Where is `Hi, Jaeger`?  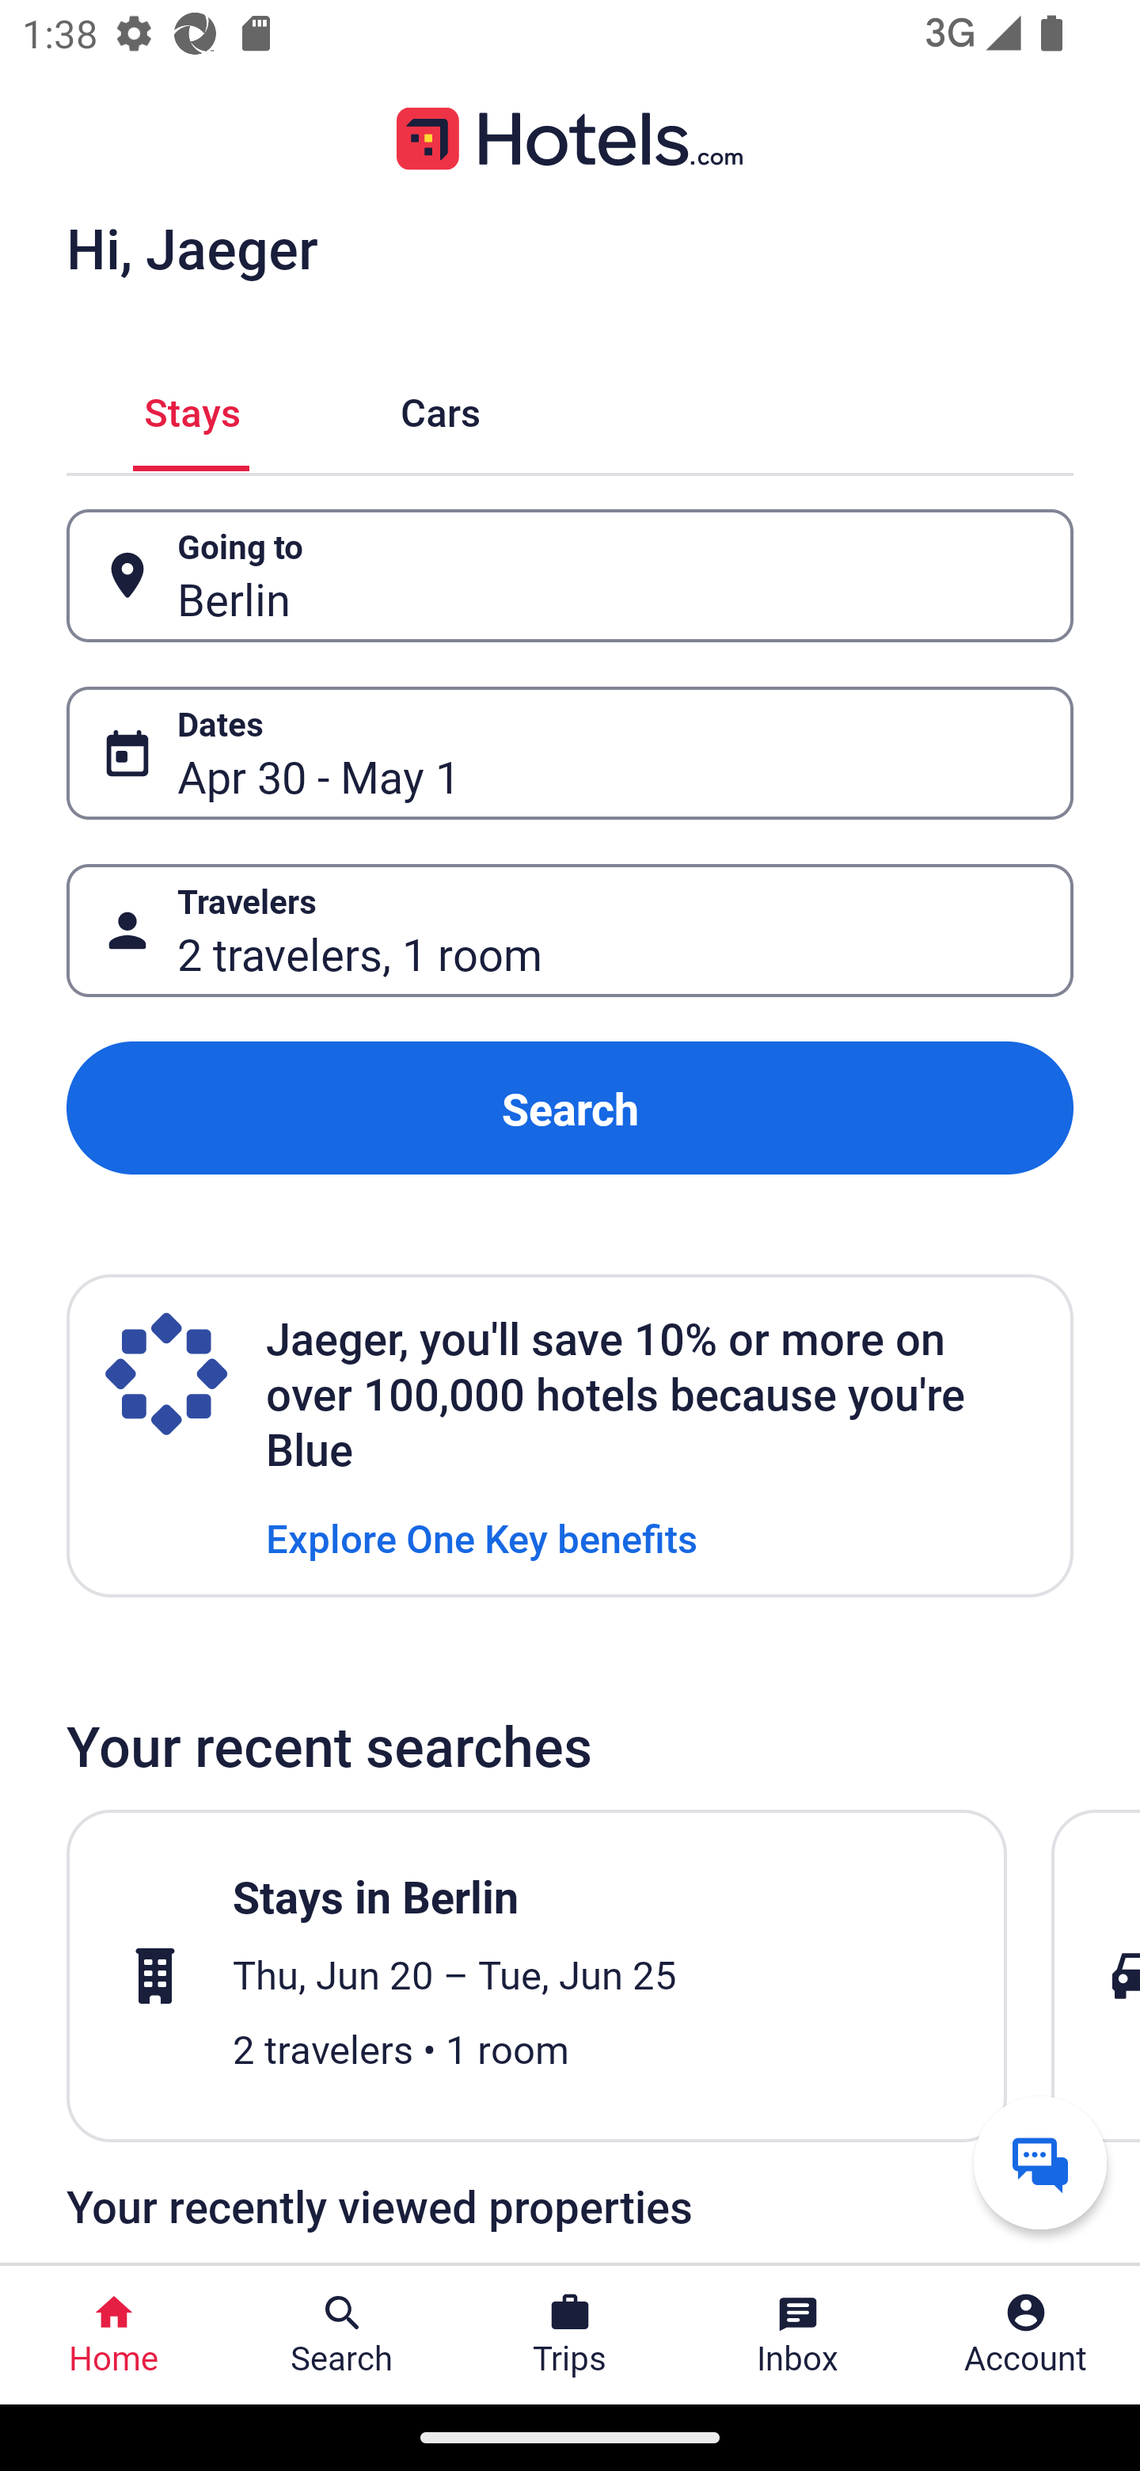 Hi, Jaeger is located at coordinates (192, 247).